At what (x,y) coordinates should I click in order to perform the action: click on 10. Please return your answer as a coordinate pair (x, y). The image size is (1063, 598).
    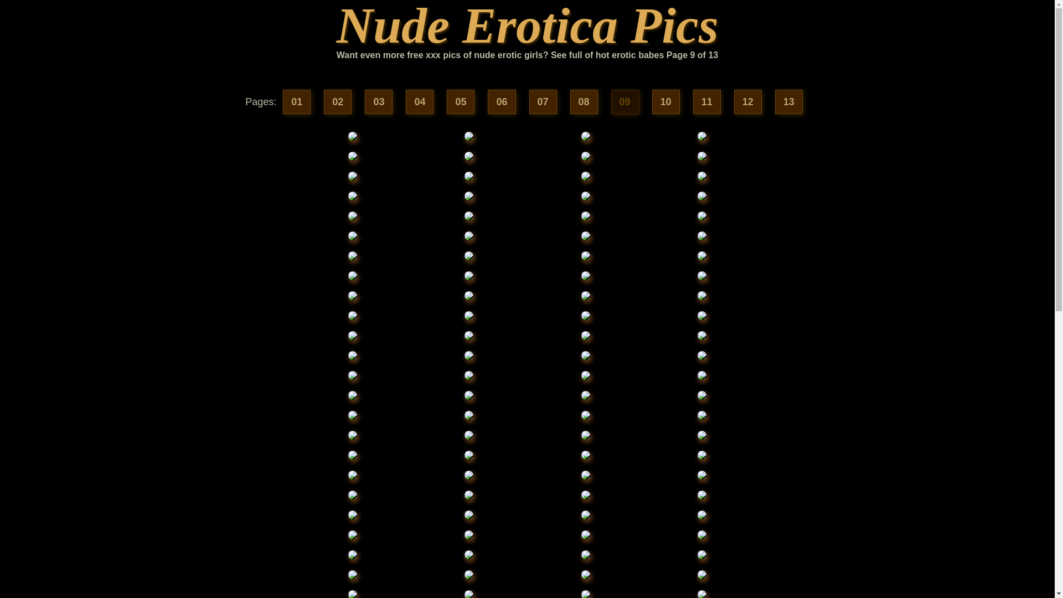
    Looking at the image, I should click on (666, 102).